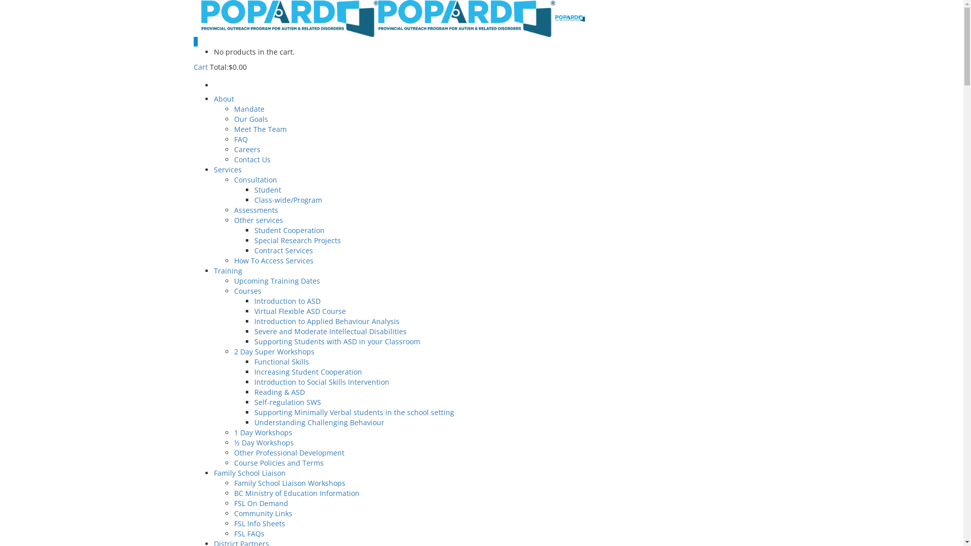  Describe the element at coordinates (307, 372) in the screenshot. I see `Increasing Student Cooperation` at that location.